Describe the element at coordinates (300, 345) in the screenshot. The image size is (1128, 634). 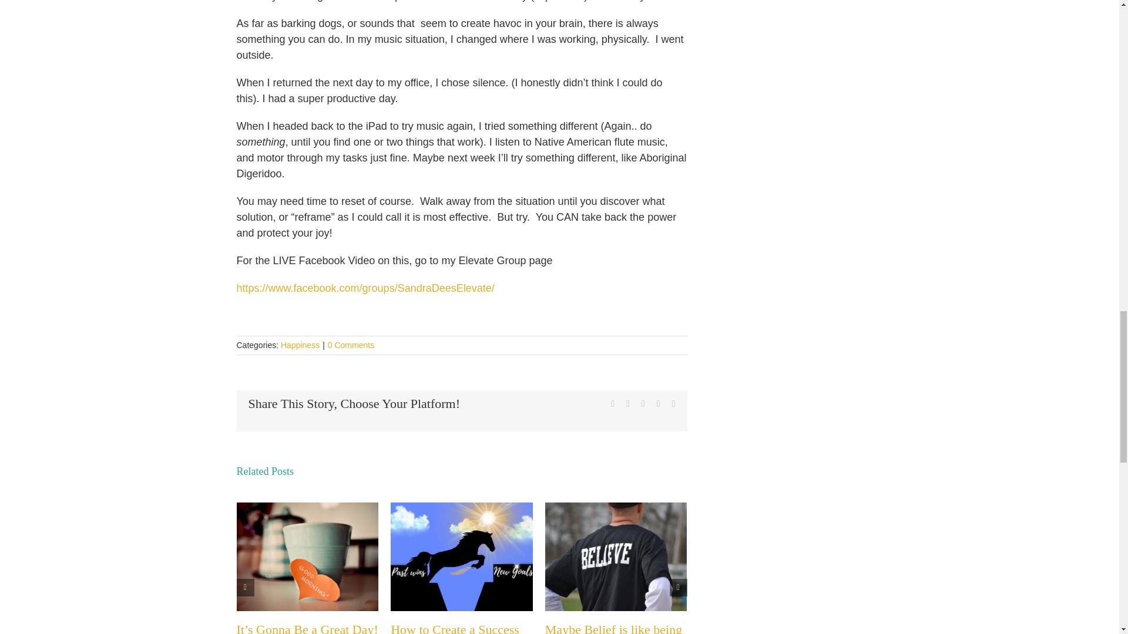
I see `Happiness` at that location.